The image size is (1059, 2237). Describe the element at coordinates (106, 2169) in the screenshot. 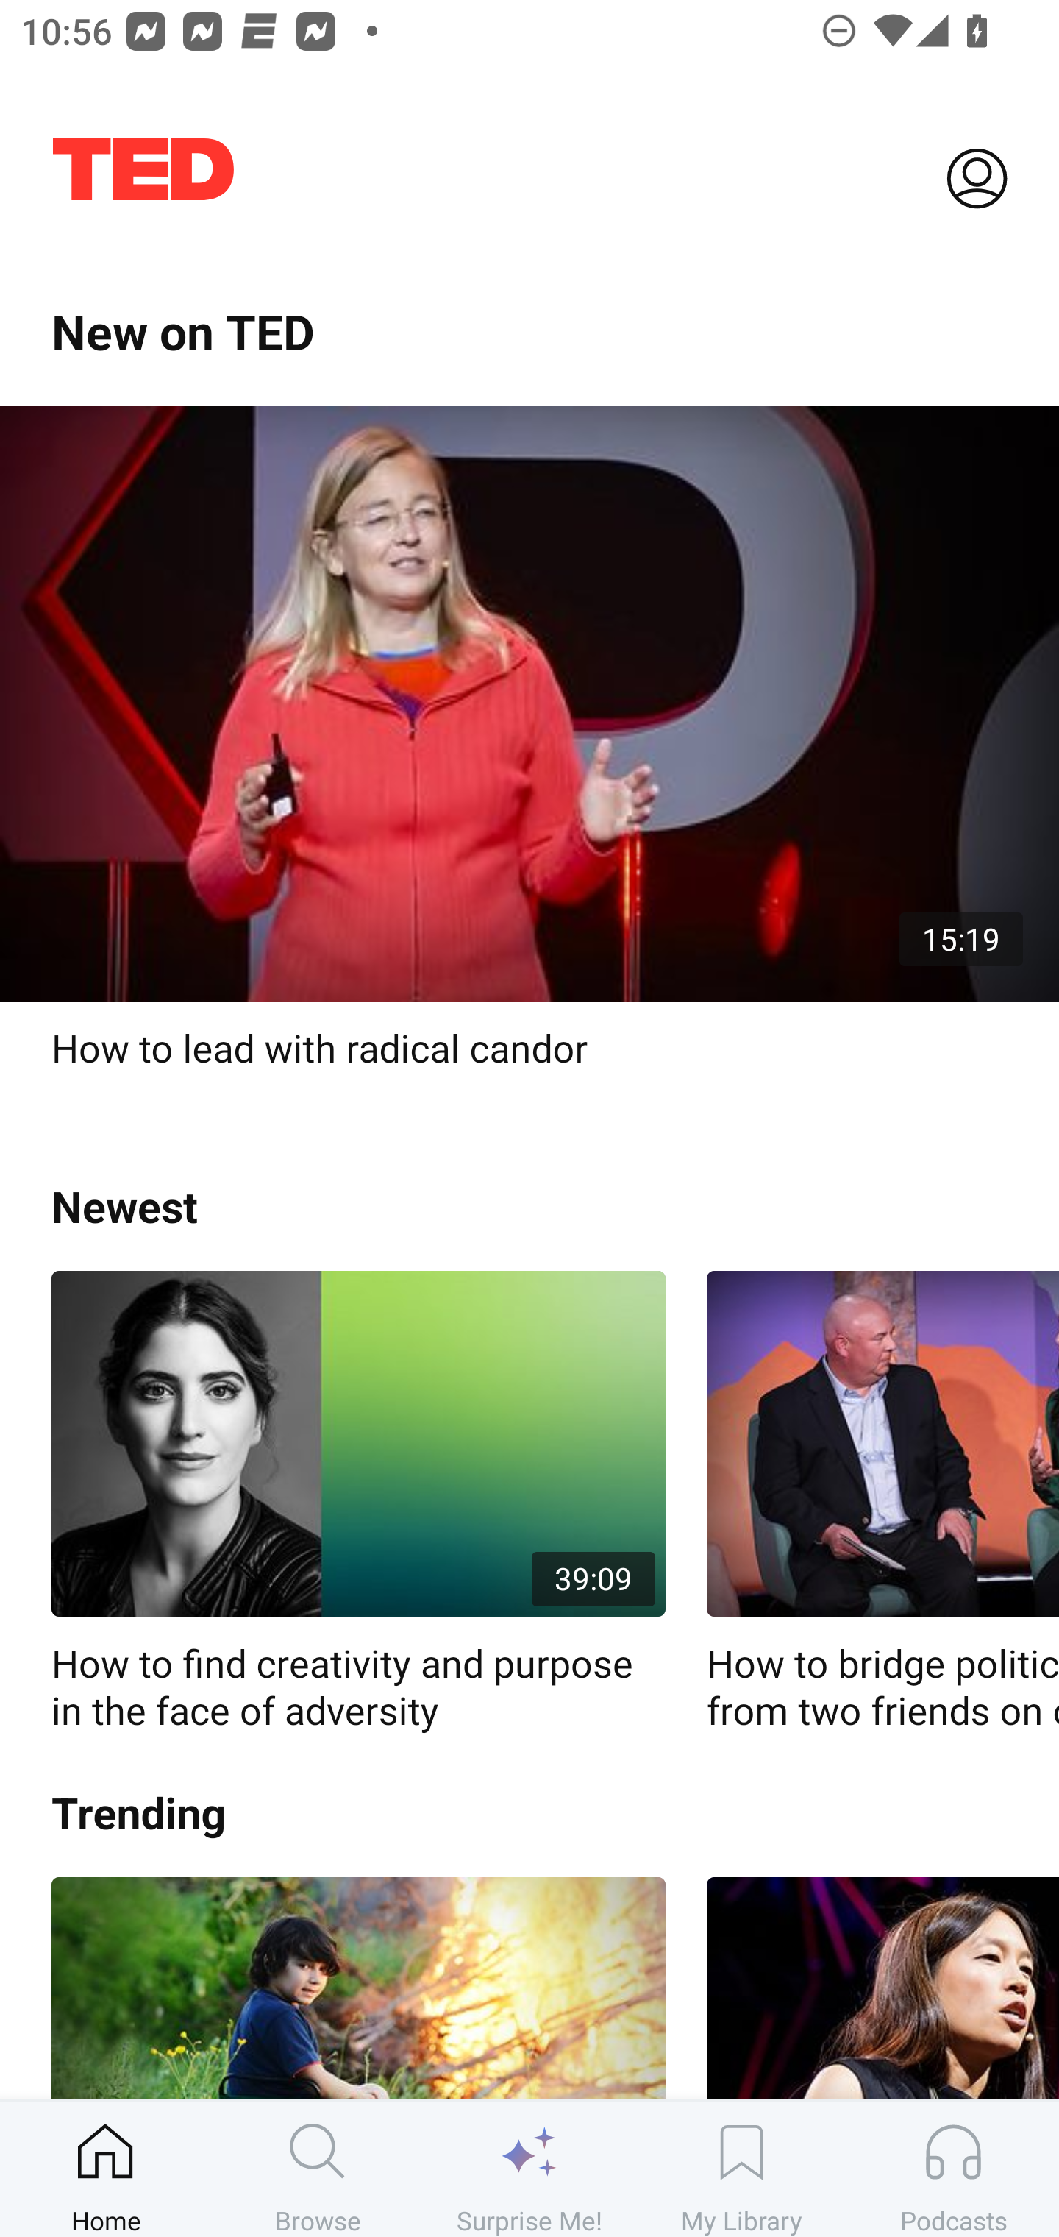

I see `Home` at that location.